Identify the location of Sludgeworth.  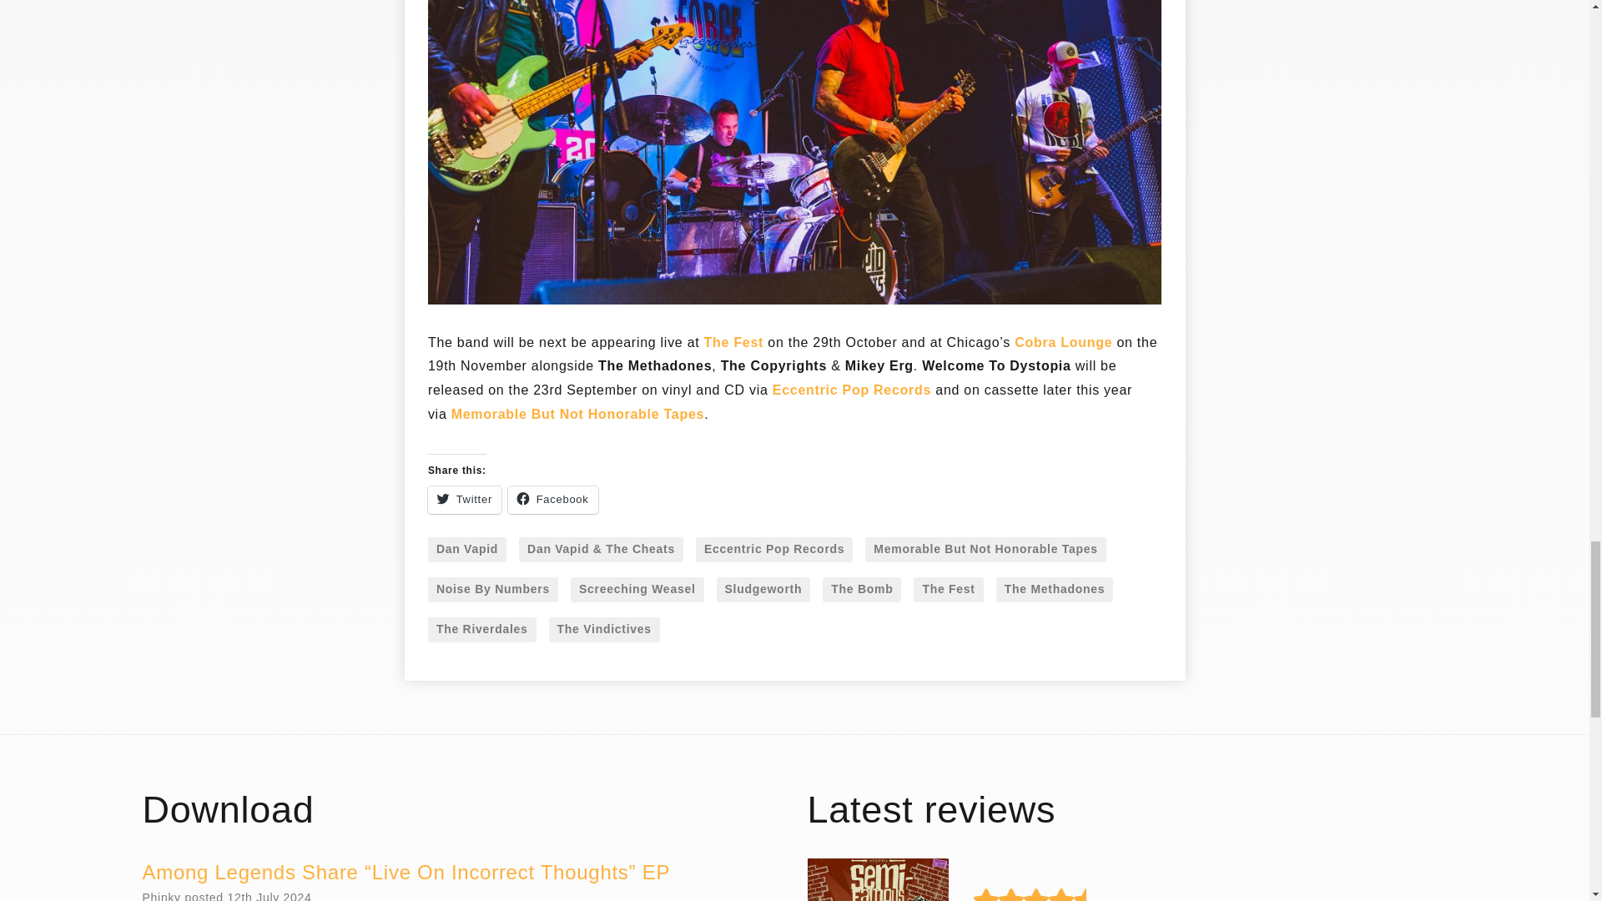
(763, 590).